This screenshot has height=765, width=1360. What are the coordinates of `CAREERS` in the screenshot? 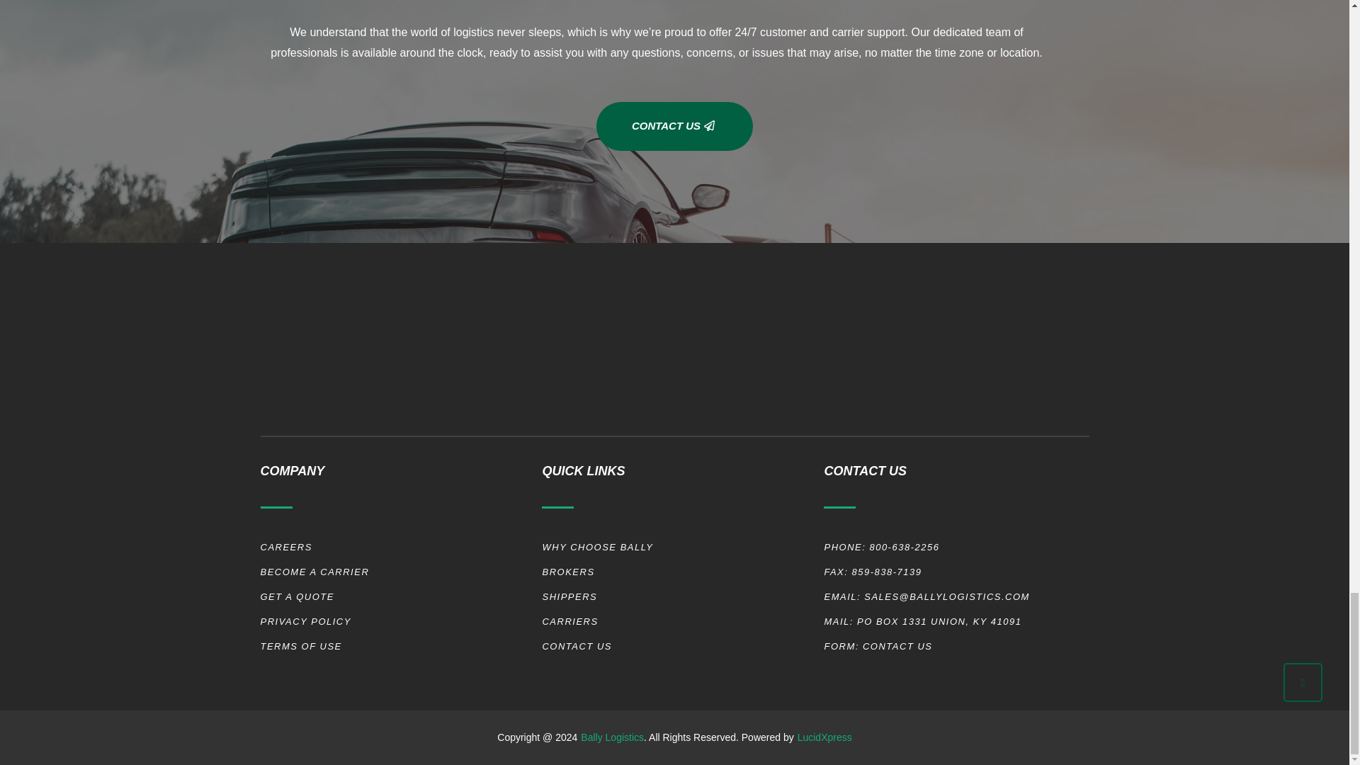 It's located at (399, 547).